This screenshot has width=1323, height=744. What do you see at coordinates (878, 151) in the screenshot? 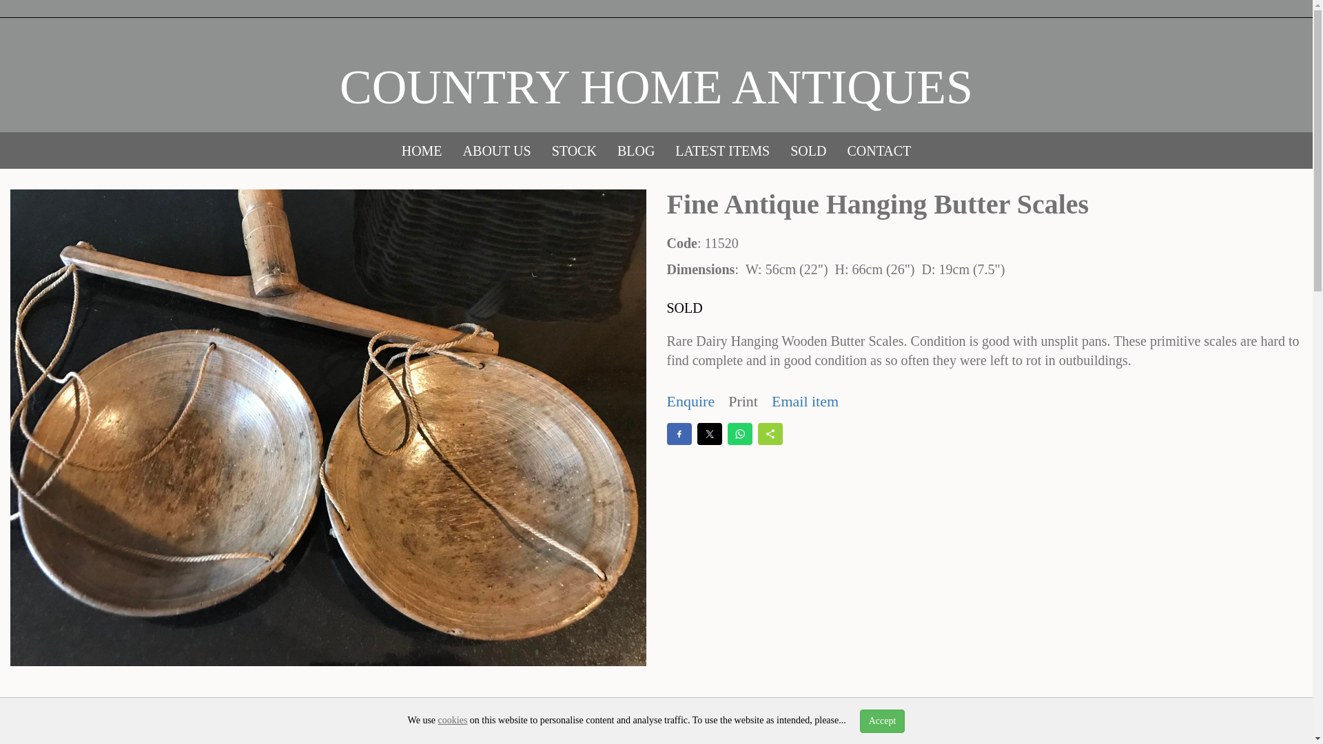
I see `CONTACT` at bounding box center [878, 151].